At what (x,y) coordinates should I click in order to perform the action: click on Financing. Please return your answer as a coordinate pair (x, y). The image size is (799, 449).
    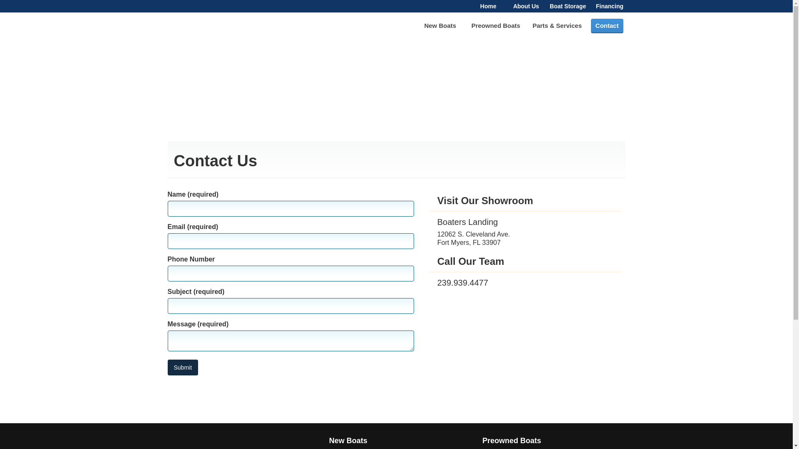
    Looking at the image, I should click on (610, 6).